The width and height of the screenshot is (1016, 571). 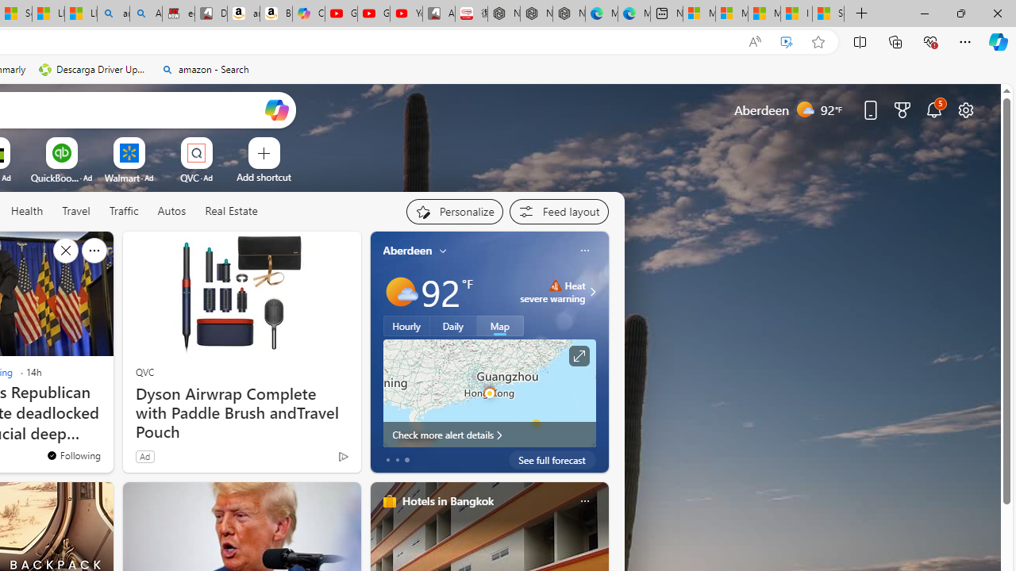 I want to click on Personalize your feed", so click(x=454, y=211).